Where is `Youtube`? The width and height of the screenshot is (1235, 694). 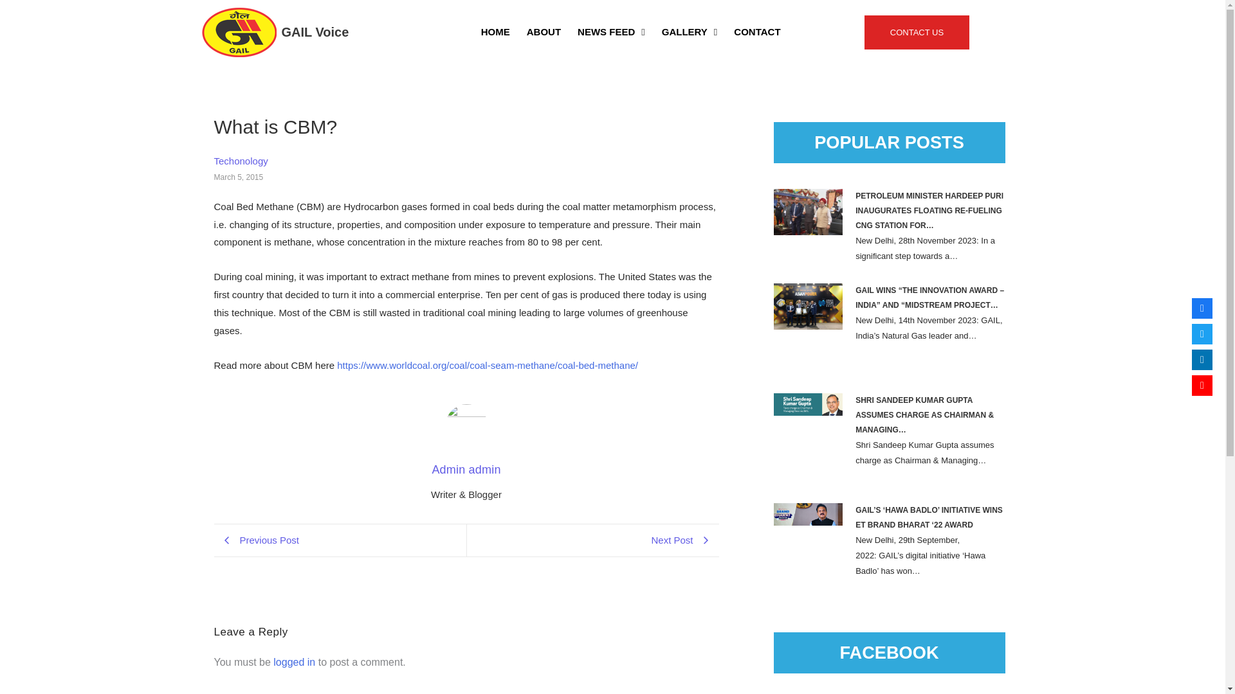 Youtube is located at coordinates (1202, 386).